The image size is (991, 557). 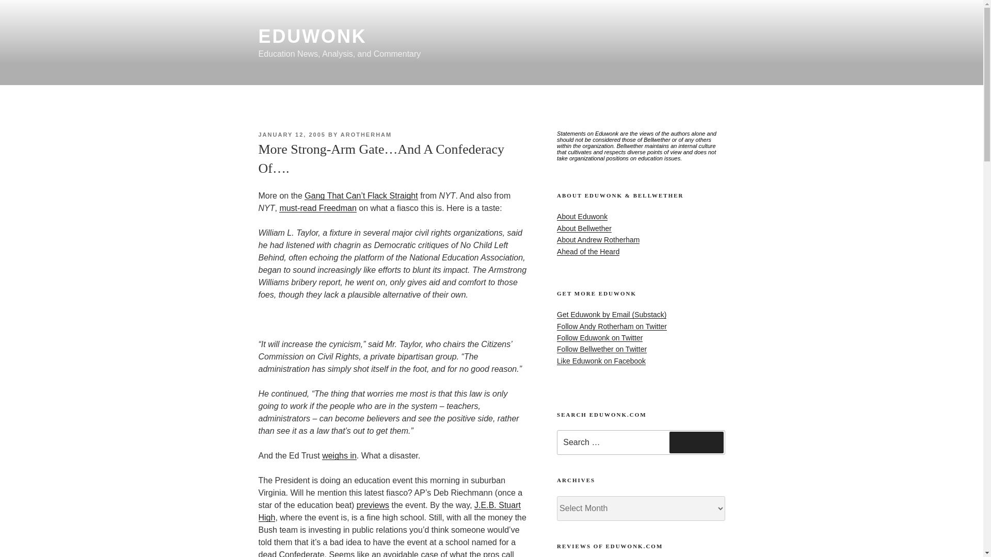 What do you see at coordinates (389, 511) in the screenshot?
I see `J.E.B. Stuart High` at bounding box center [389, 511].